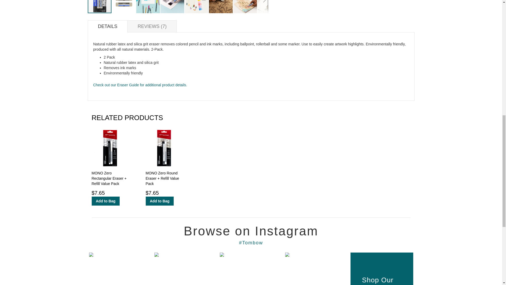 The width and height of the screenshot is (506, 285). Describe the element at coordinates (106, 201) in the screenshot. I see `Add to Bag` at that location.